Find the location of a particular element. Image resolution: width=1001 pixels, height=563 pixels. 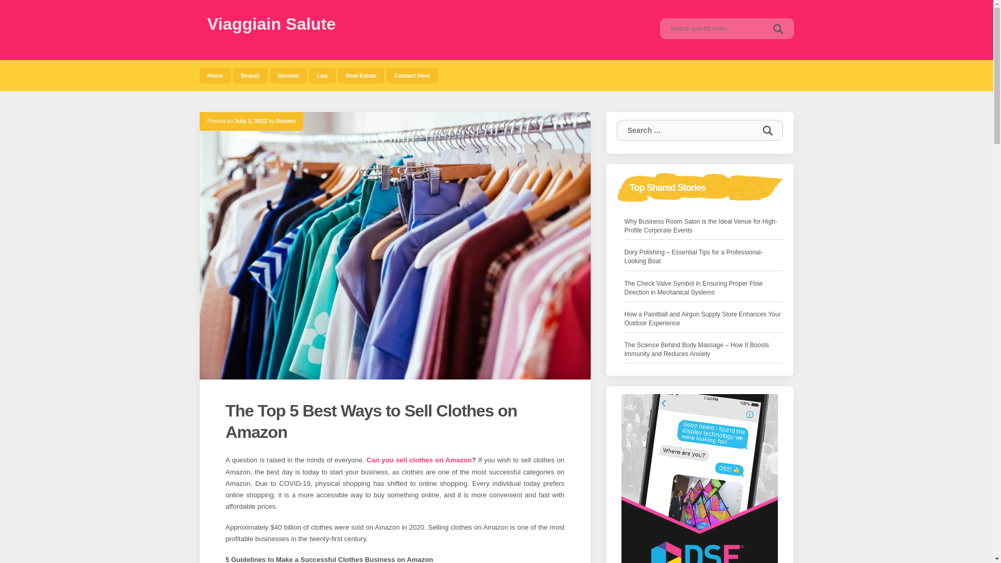

Law is located at coordinates (322, 75).